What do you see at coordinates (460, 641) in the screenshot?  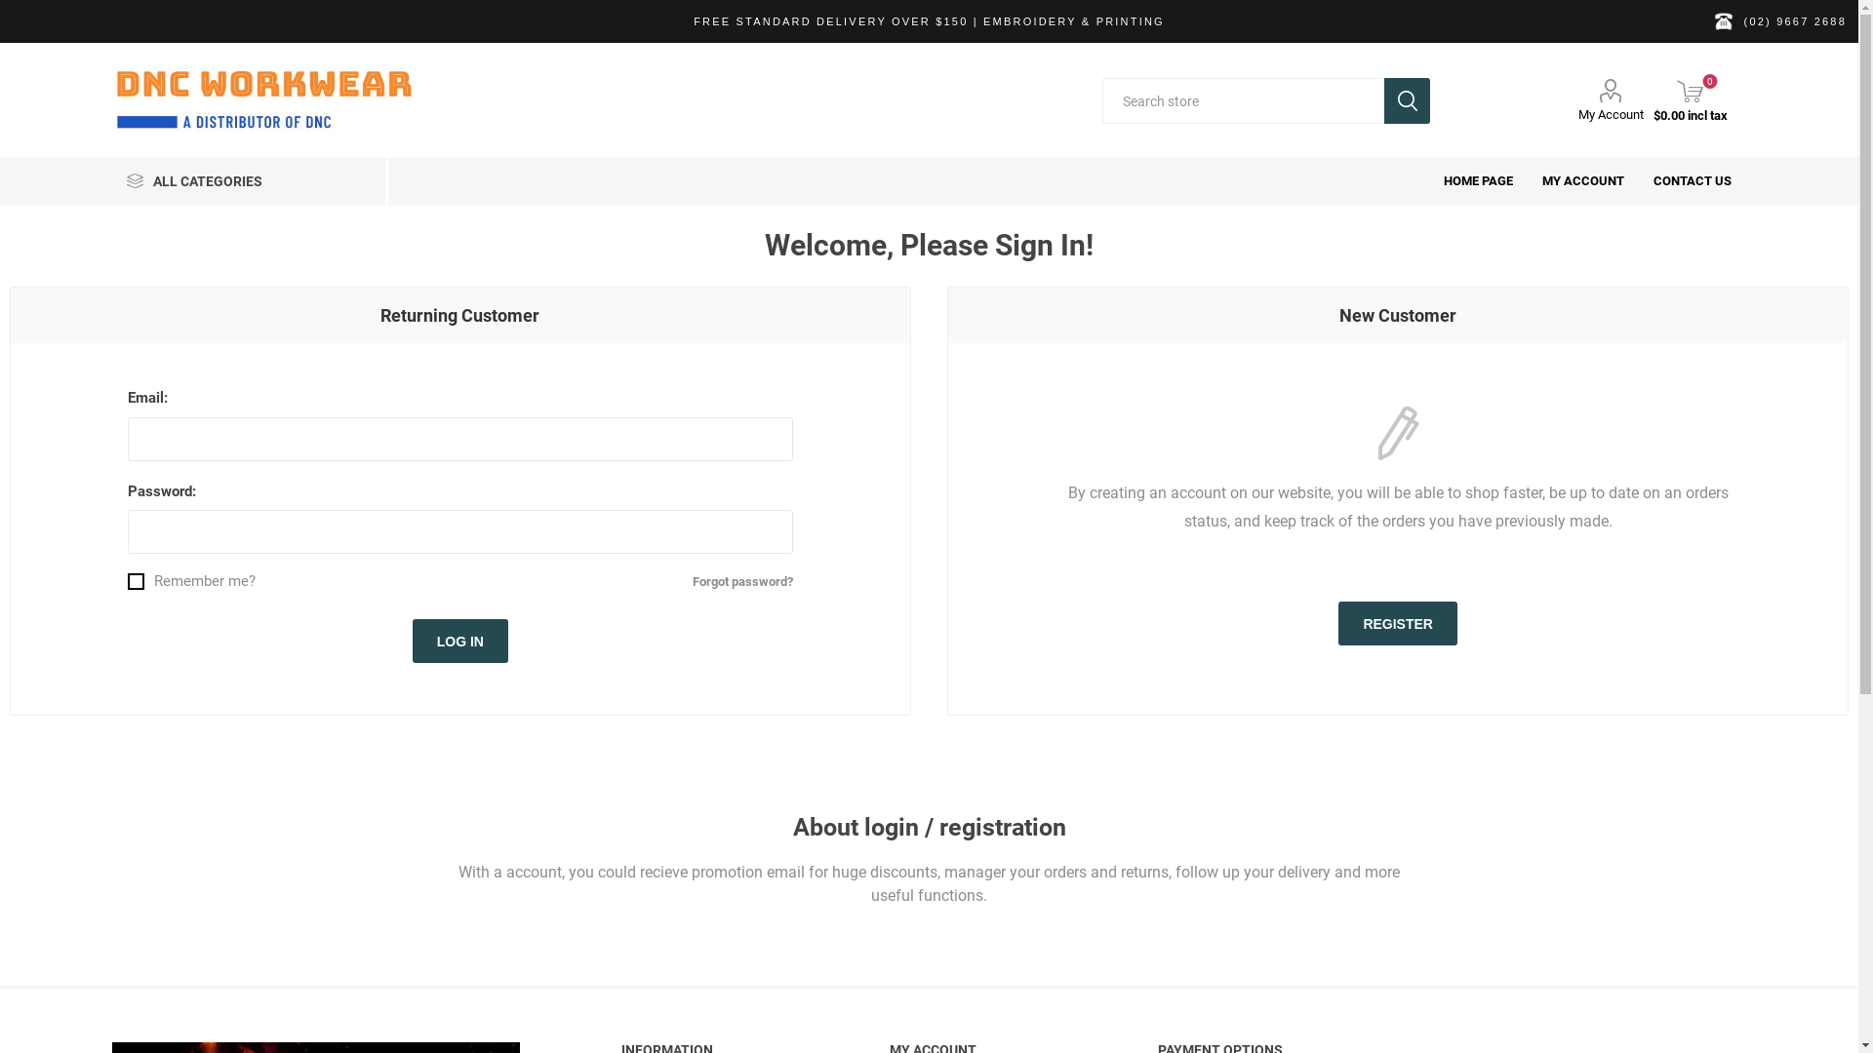 I see `Log in` at bounding box center [460, 641].